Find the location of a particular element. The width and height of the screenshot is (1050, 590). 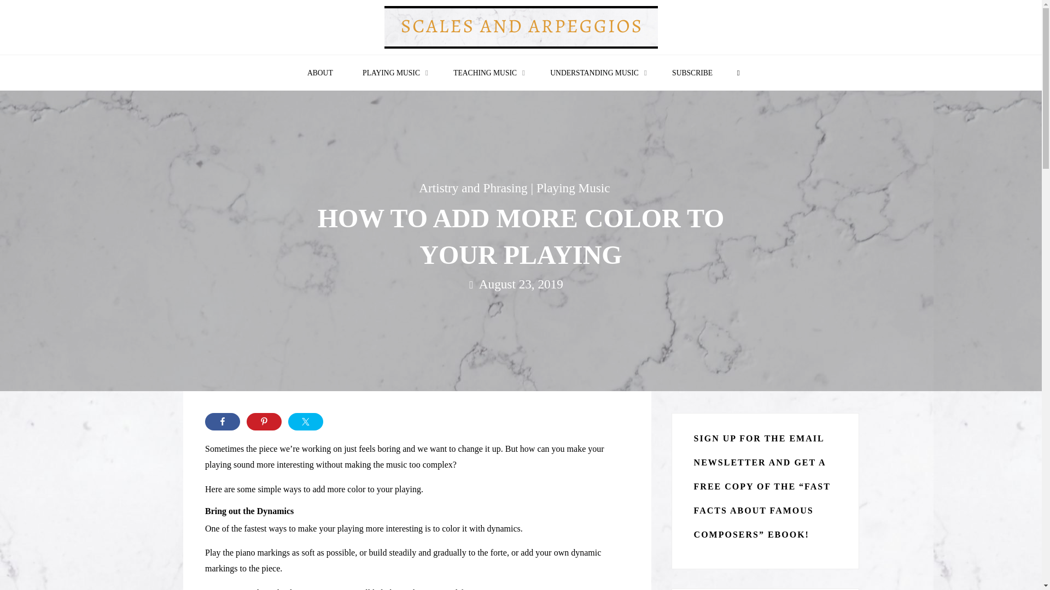

Share on Facebook is located at coordinates (222, 422).